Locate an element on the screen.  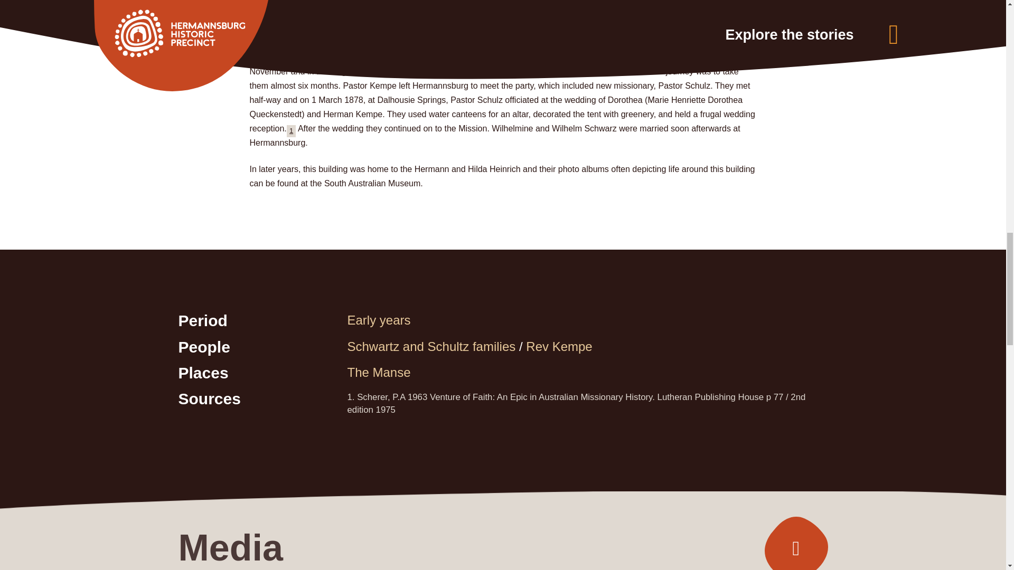
Schwartz and Schultz families is located at coordinates (432, 346).